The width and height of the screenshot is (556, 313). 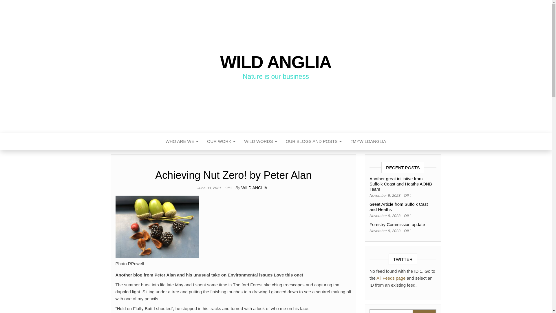 What do you see at coordinates (424, 311) in the screenshot?
I see `Search` at bounding box center [424, 311].